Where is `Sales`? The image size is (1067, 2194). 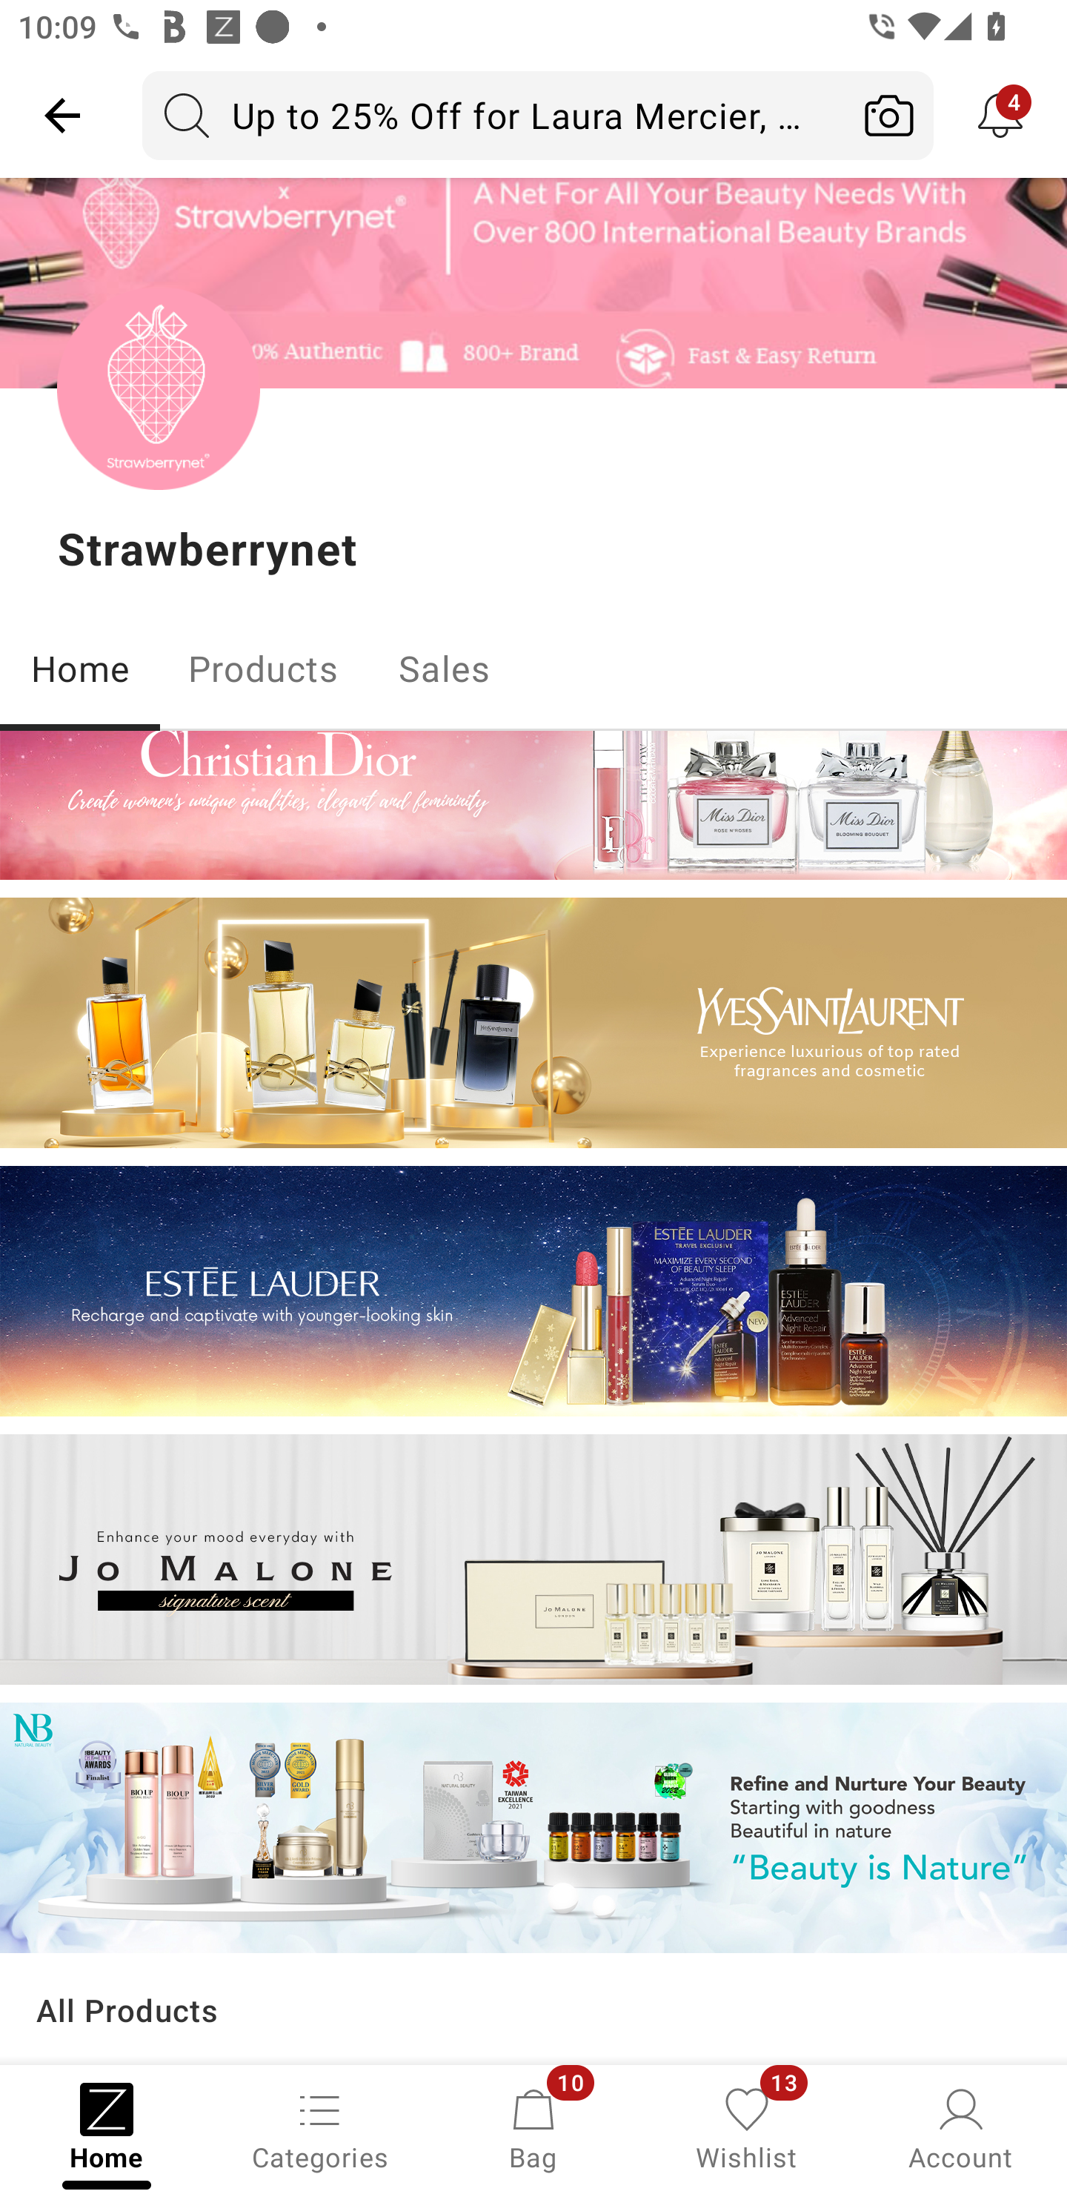 Sales is located at coordinates (445, 667).